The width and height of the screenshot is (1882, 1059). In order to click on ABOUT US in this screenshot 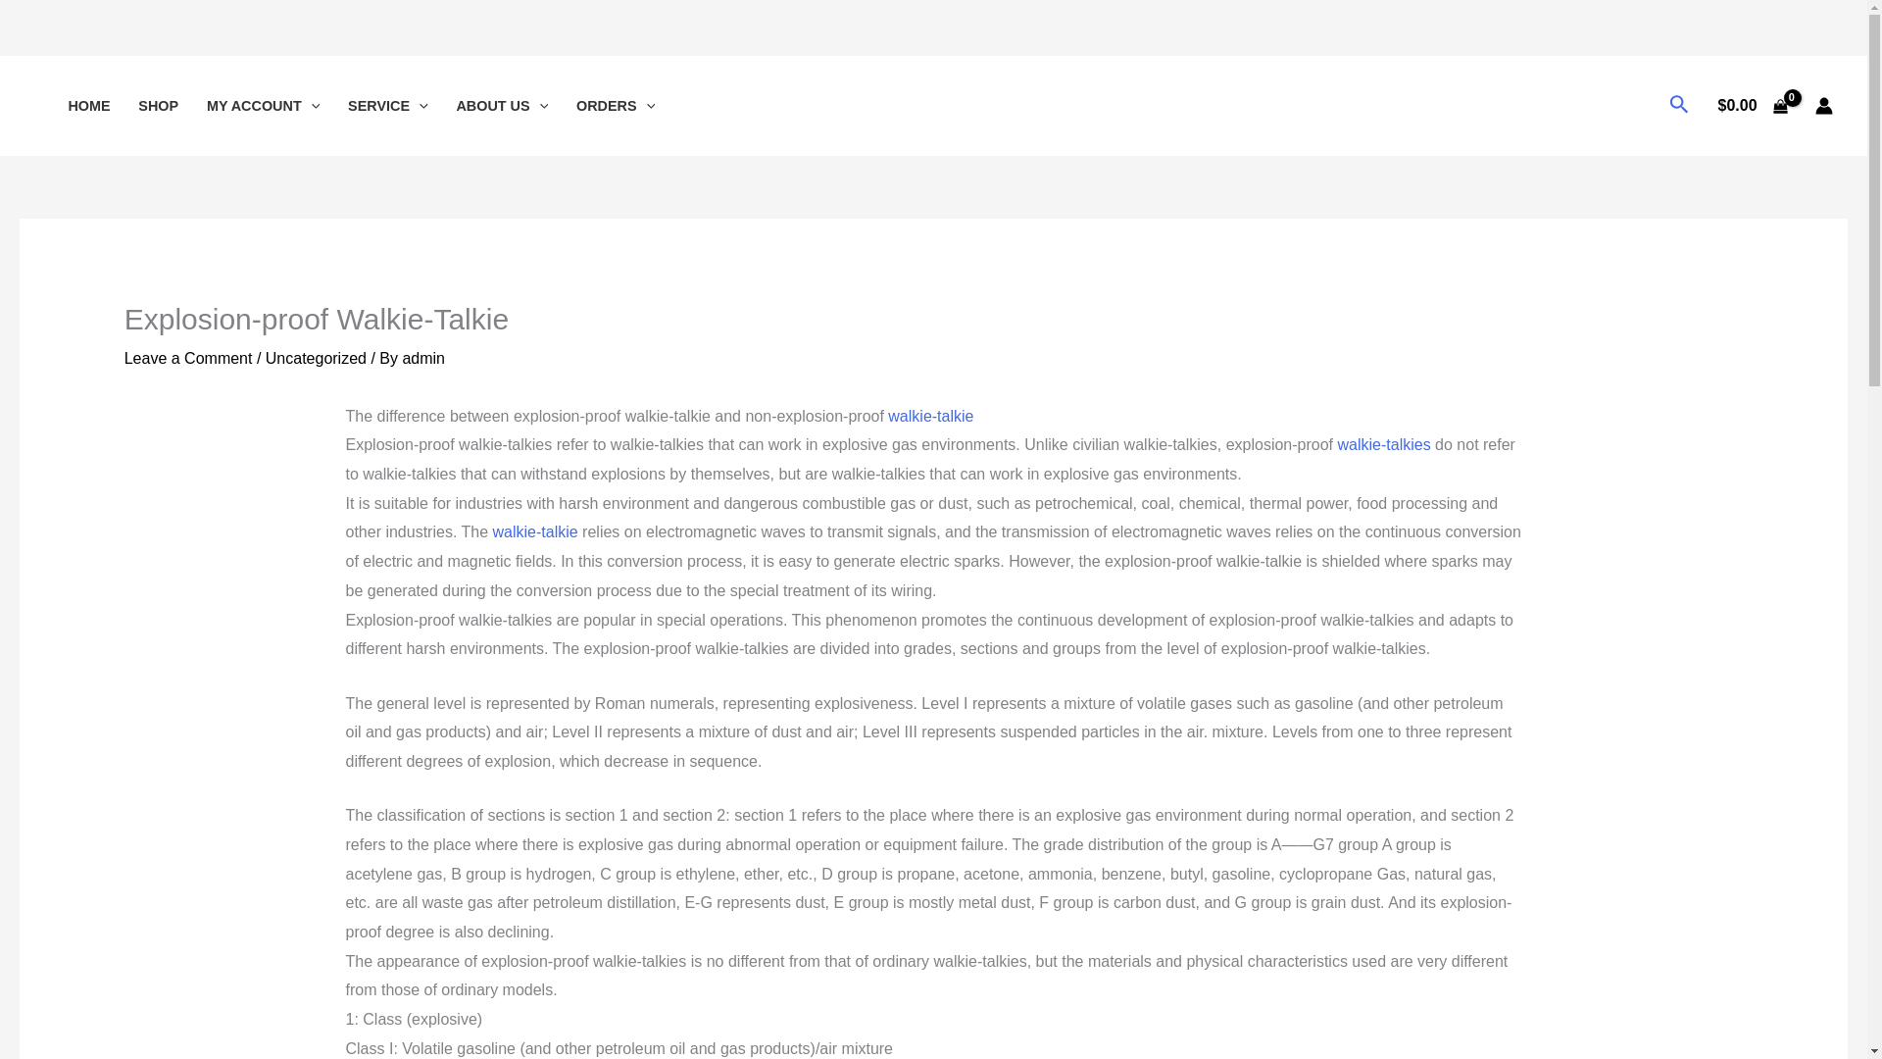, I will do `click(502, 106)`.